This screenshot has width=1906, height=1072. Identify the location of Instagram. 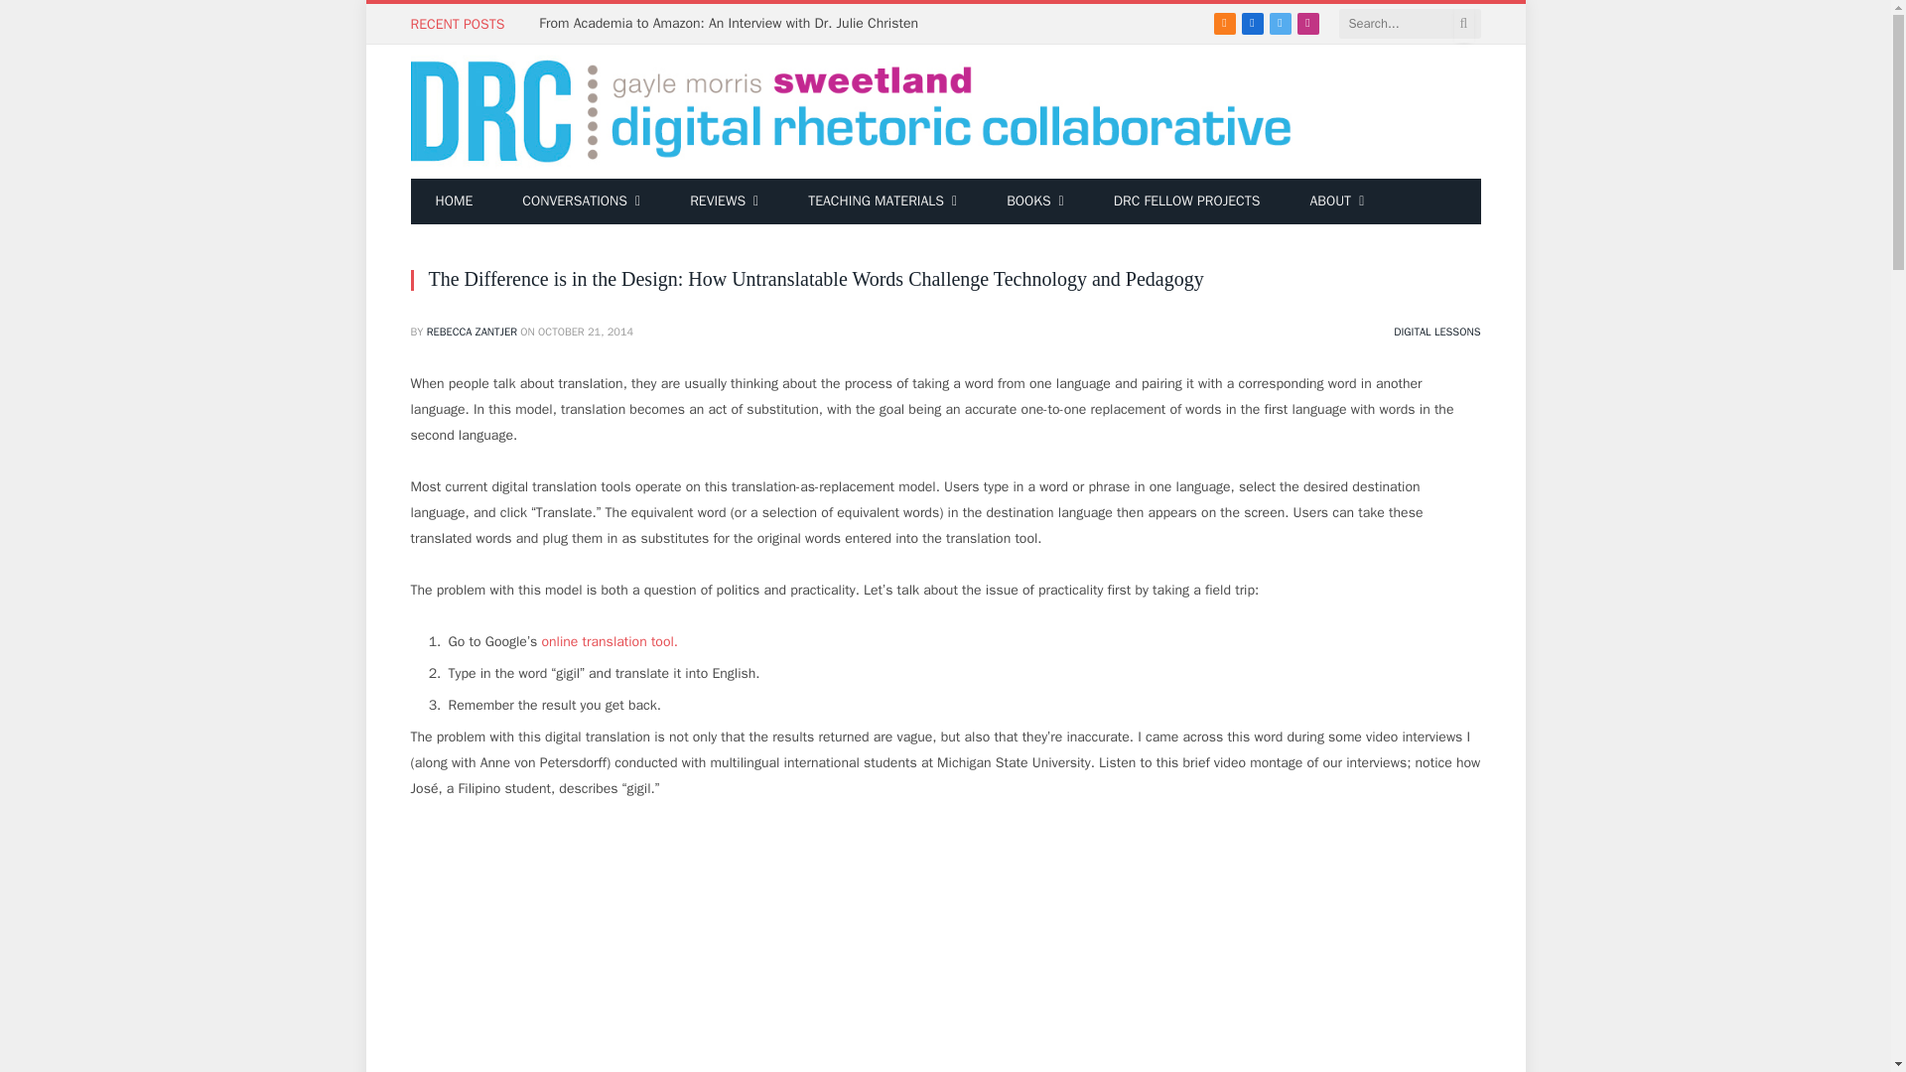
(1308, 23).